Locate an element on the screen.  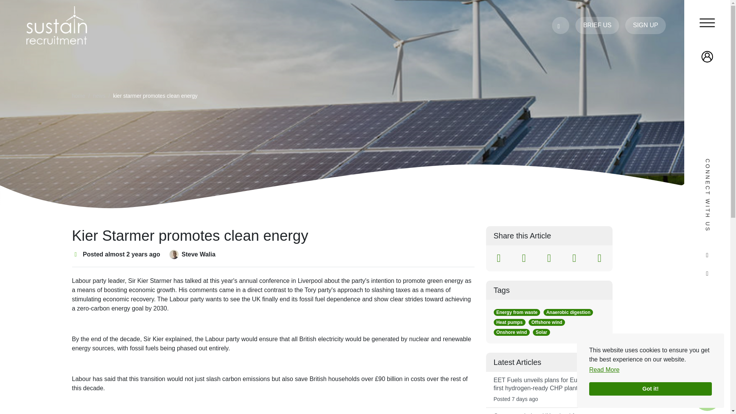
Anaerobic digestion is located at coordinates (568, 312).